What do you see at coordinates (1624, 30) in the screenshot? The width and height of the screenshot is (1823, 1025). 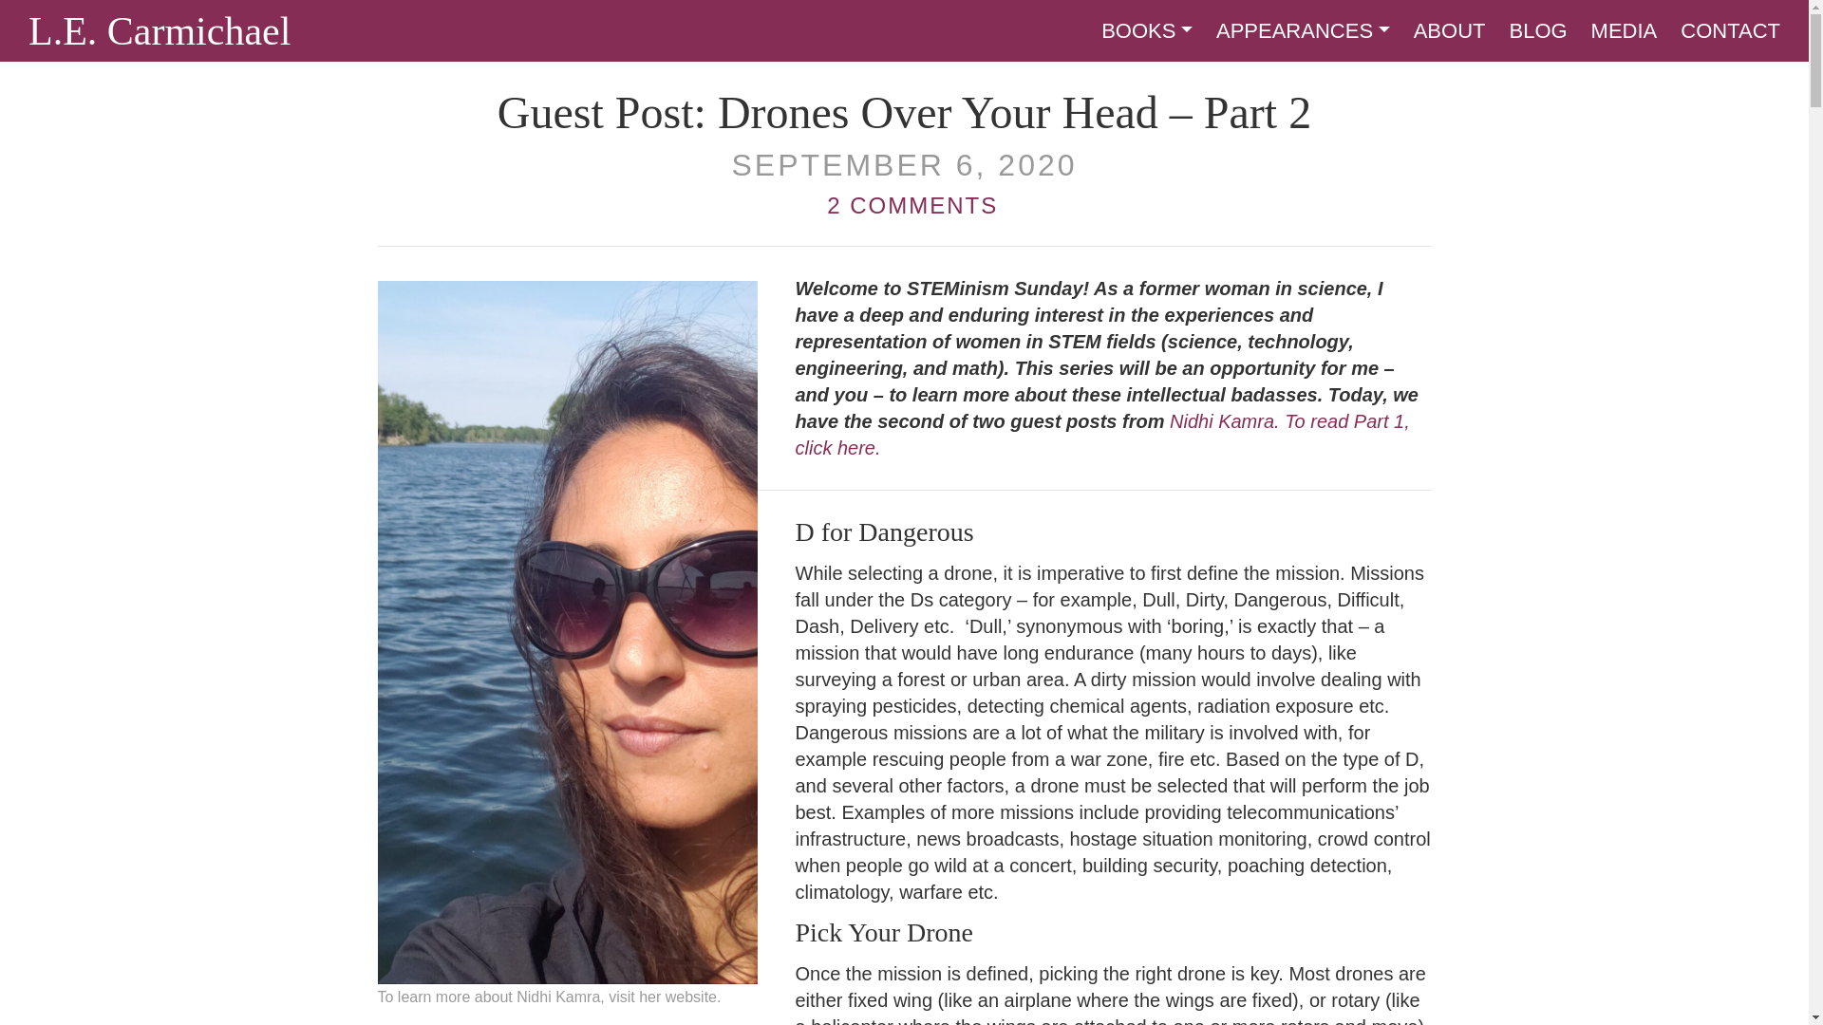 I see `Media` at bounding box center [1624, 30].